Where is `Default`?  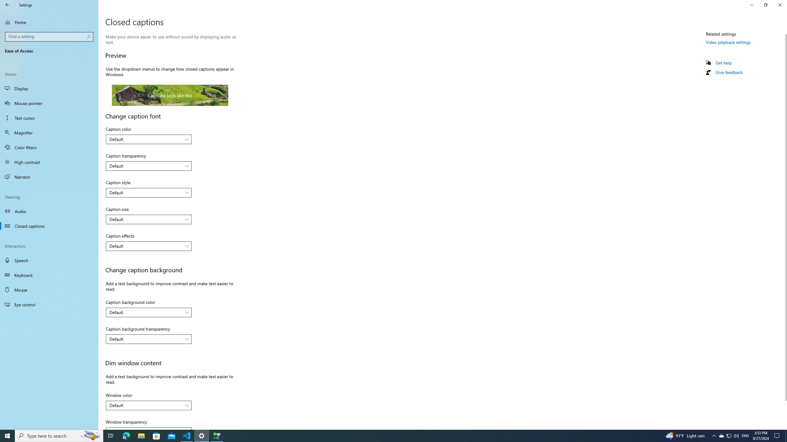 Default is located at coordinates (145, 405).